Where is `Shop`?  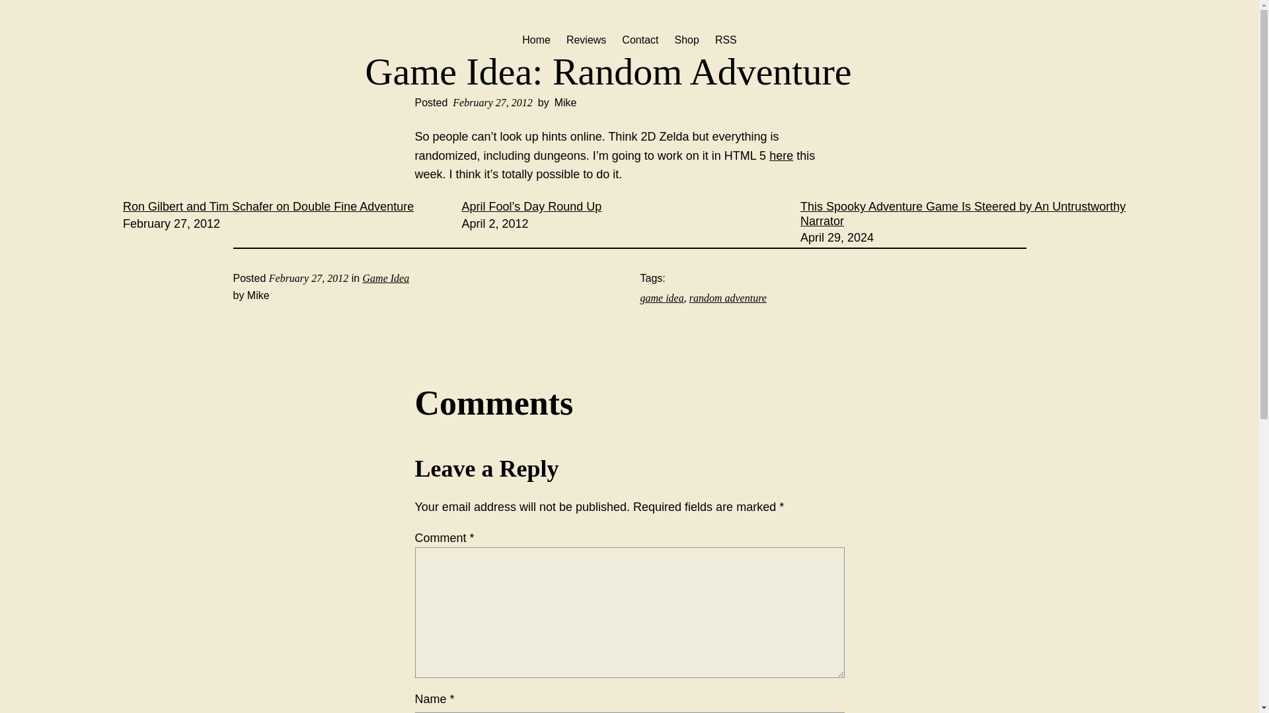 Shop is located at coordinates (686, 40).